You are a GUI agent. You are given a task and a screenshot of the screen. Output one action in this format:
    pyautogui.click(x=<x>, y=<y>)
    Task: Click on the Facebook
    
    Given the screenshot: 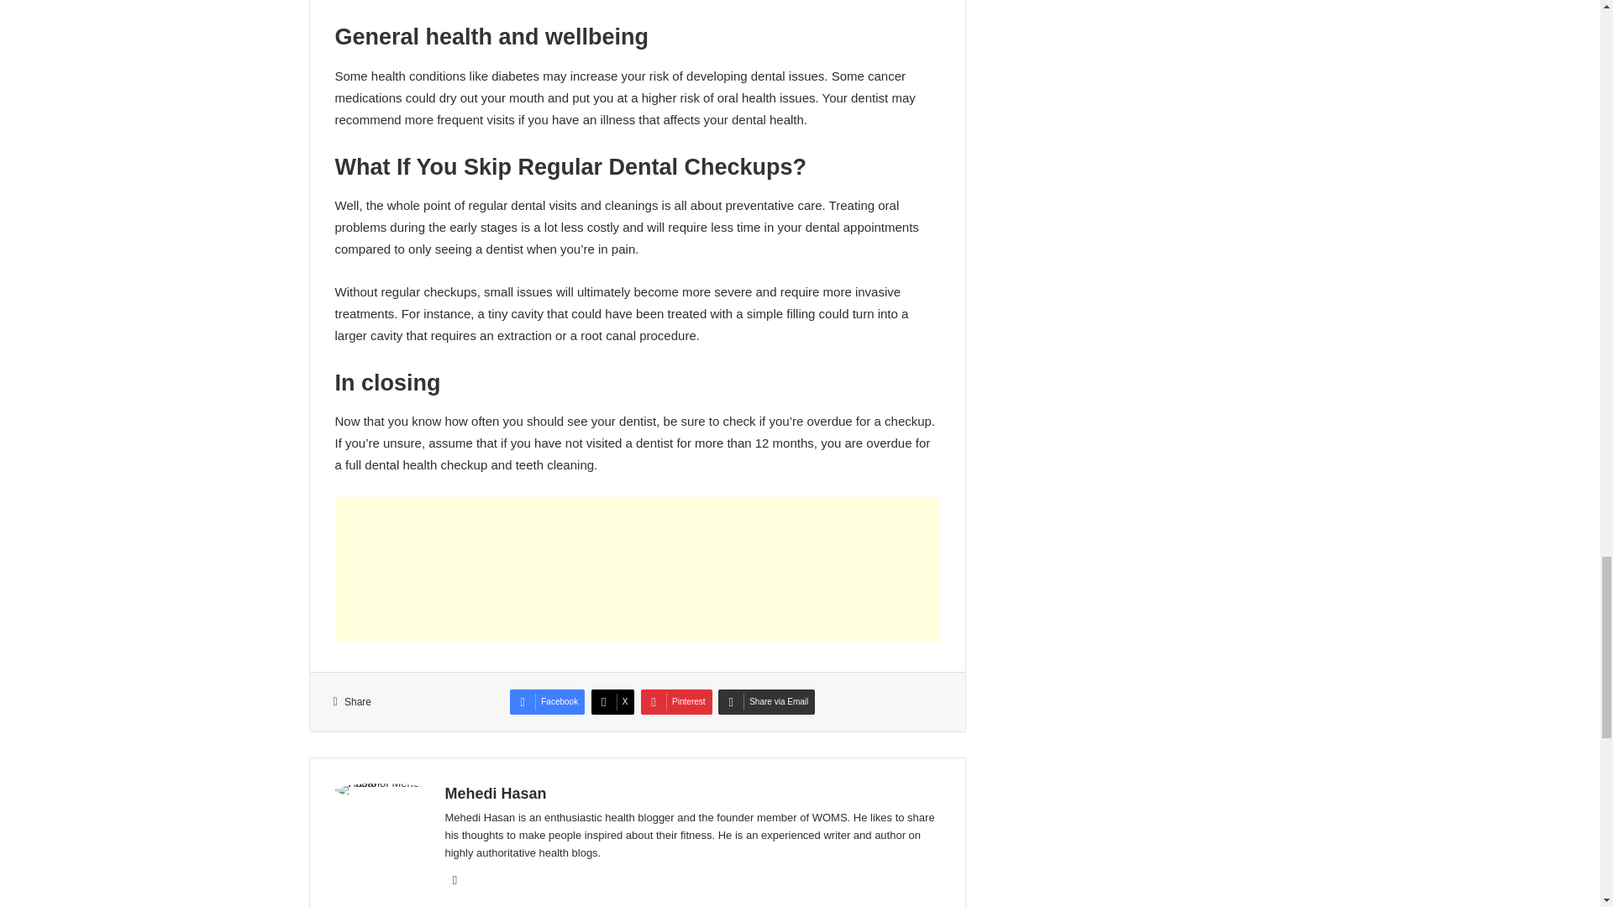 What is the action you would take?
    pyautogui.click(x=546, y=702)
    